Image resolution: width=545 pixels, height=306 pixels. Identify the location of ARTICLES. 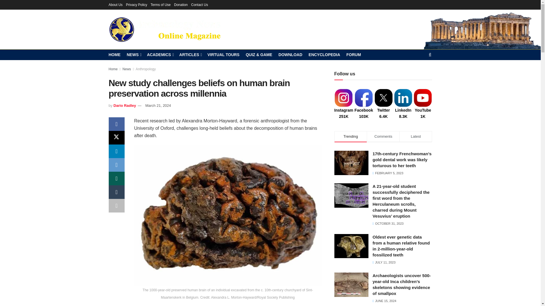
(190, 54).